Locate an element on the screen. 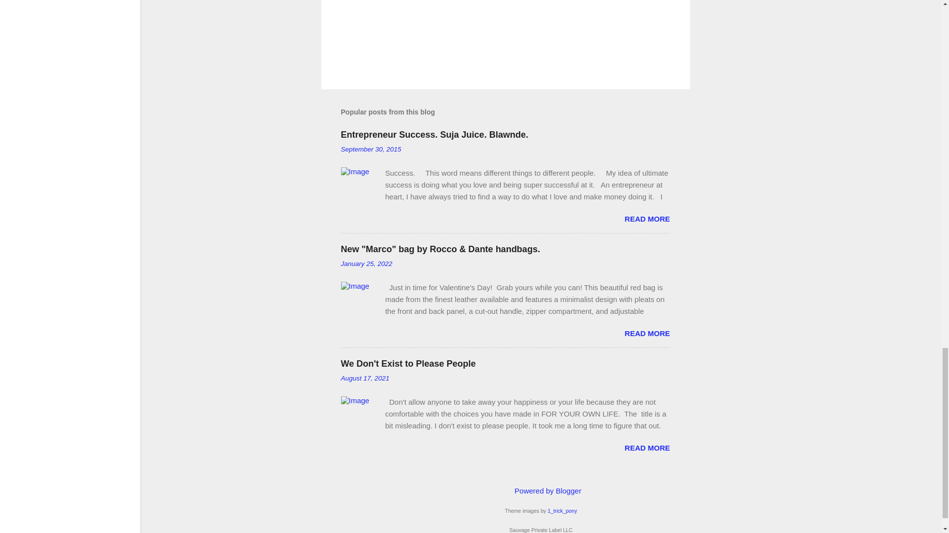 Image resolution: width=949 pixels, height=533 pixels. September 30, 2015 is located at coordinates (371, 149).